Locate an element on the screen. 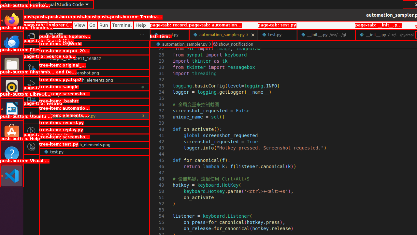  OSWorld is located at coordinates (94, 51).